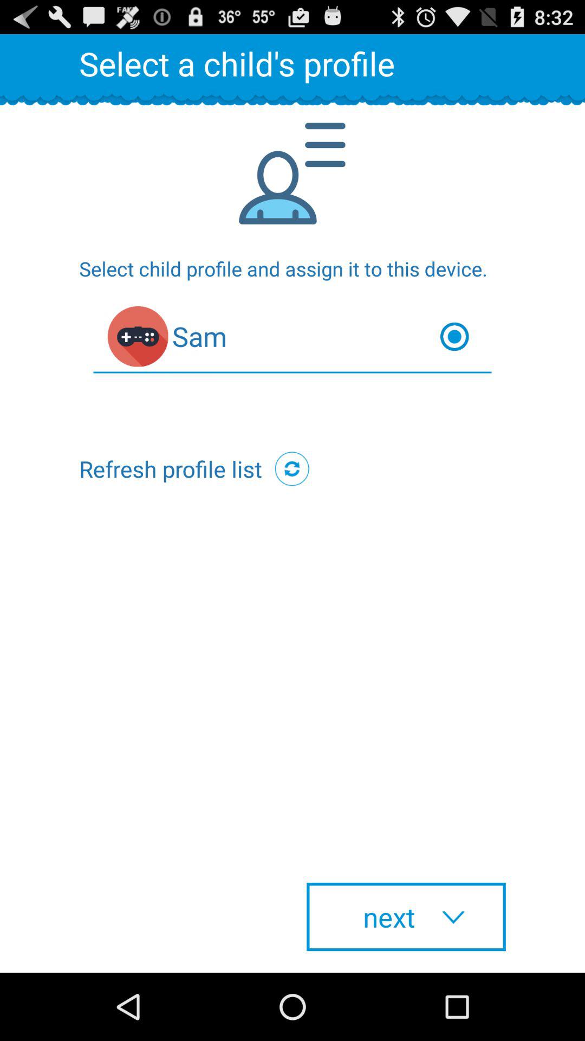  I want to click on turn on the next at the bottom right corner, so click(406, 917).